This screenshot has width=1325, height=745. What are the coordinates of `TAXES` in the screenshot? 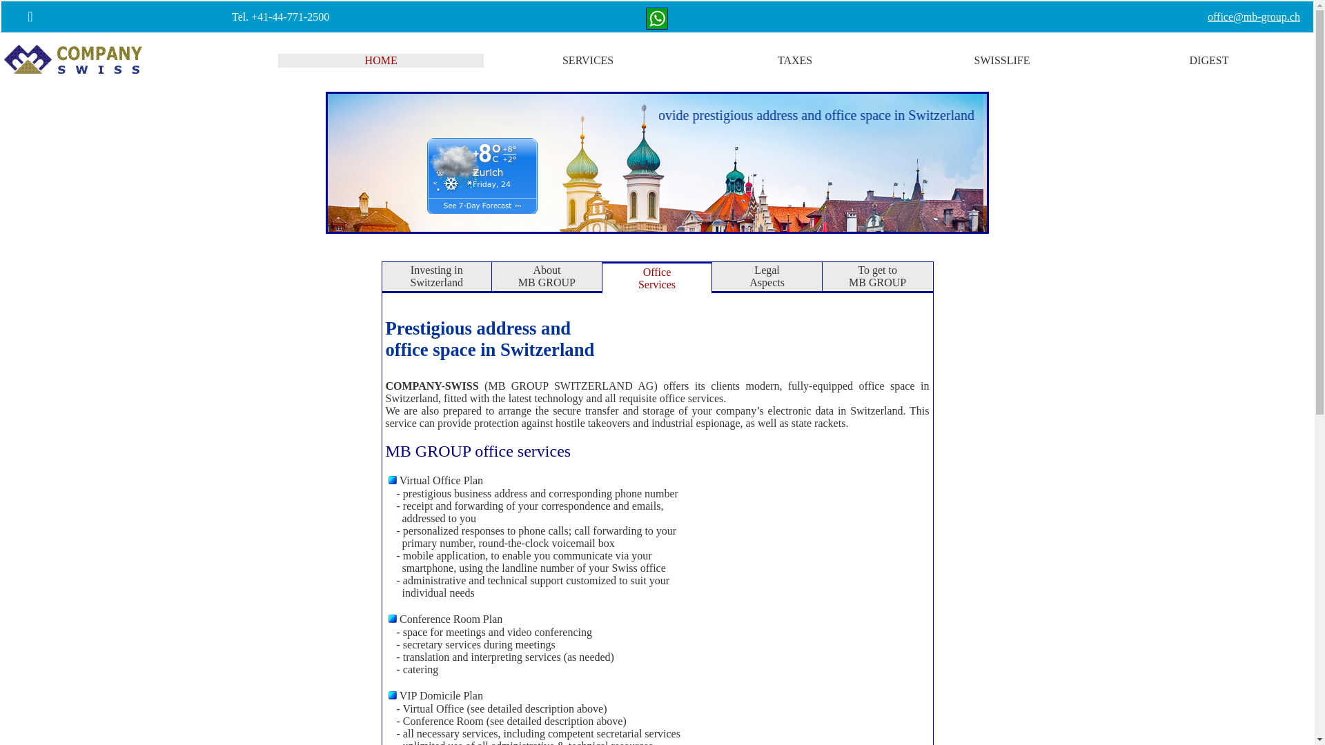 It's located at (795, 61).